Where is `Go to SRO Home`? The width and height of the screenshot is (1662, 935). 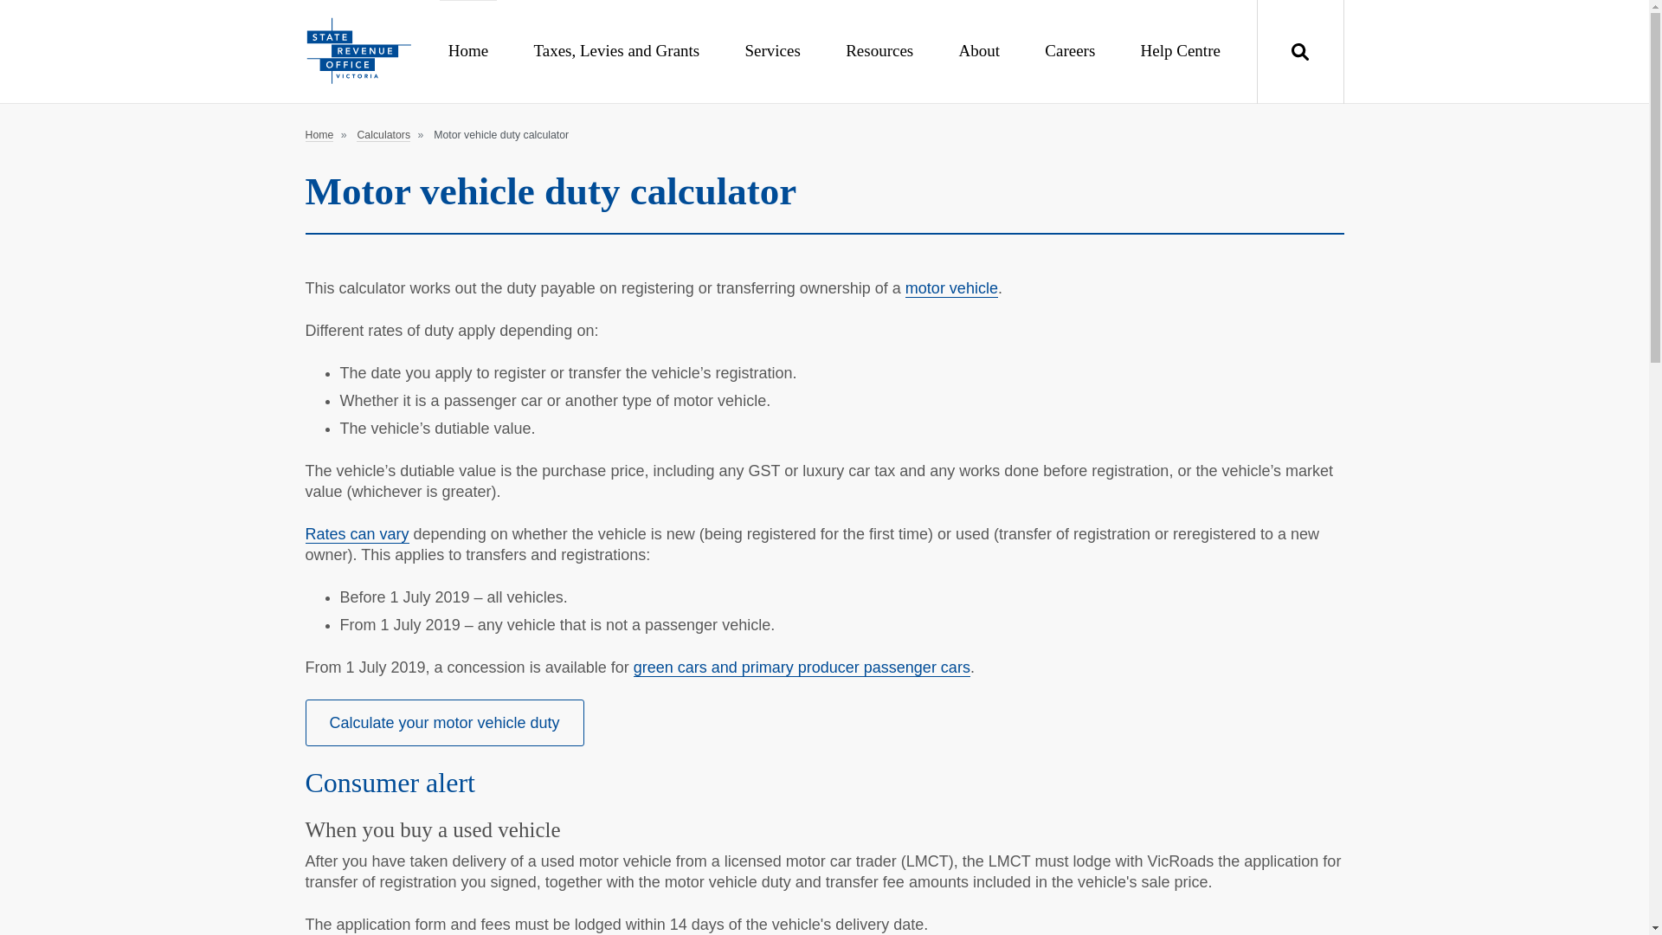 Go to SRO Home is located at coordinates (357, 52).